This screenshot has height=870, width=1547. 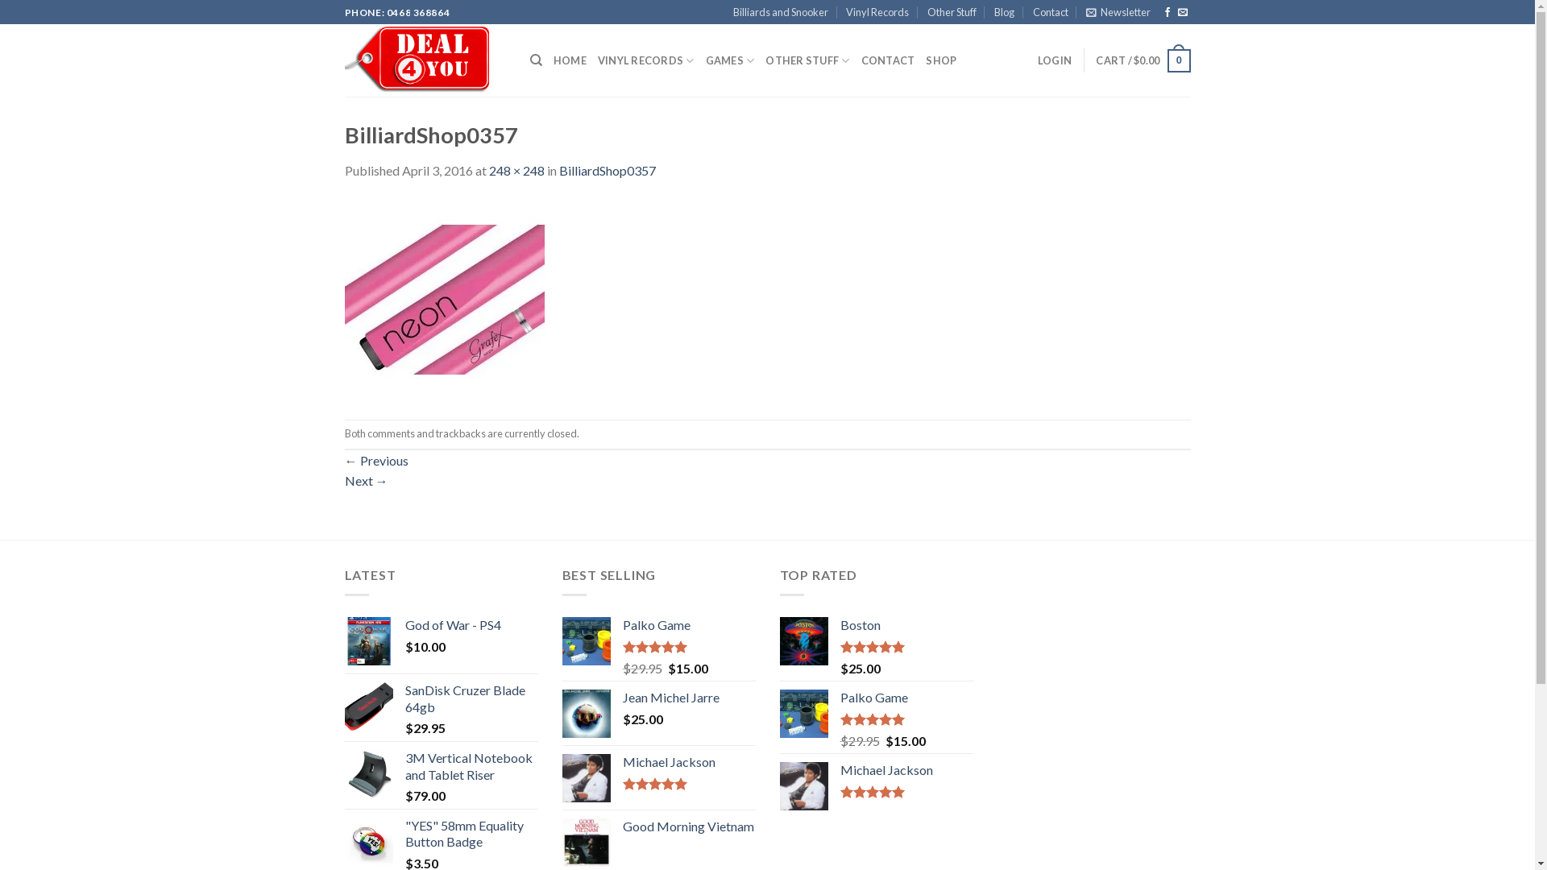 I want to click on Jean Michel Jarre, so click(x=688, y=698).